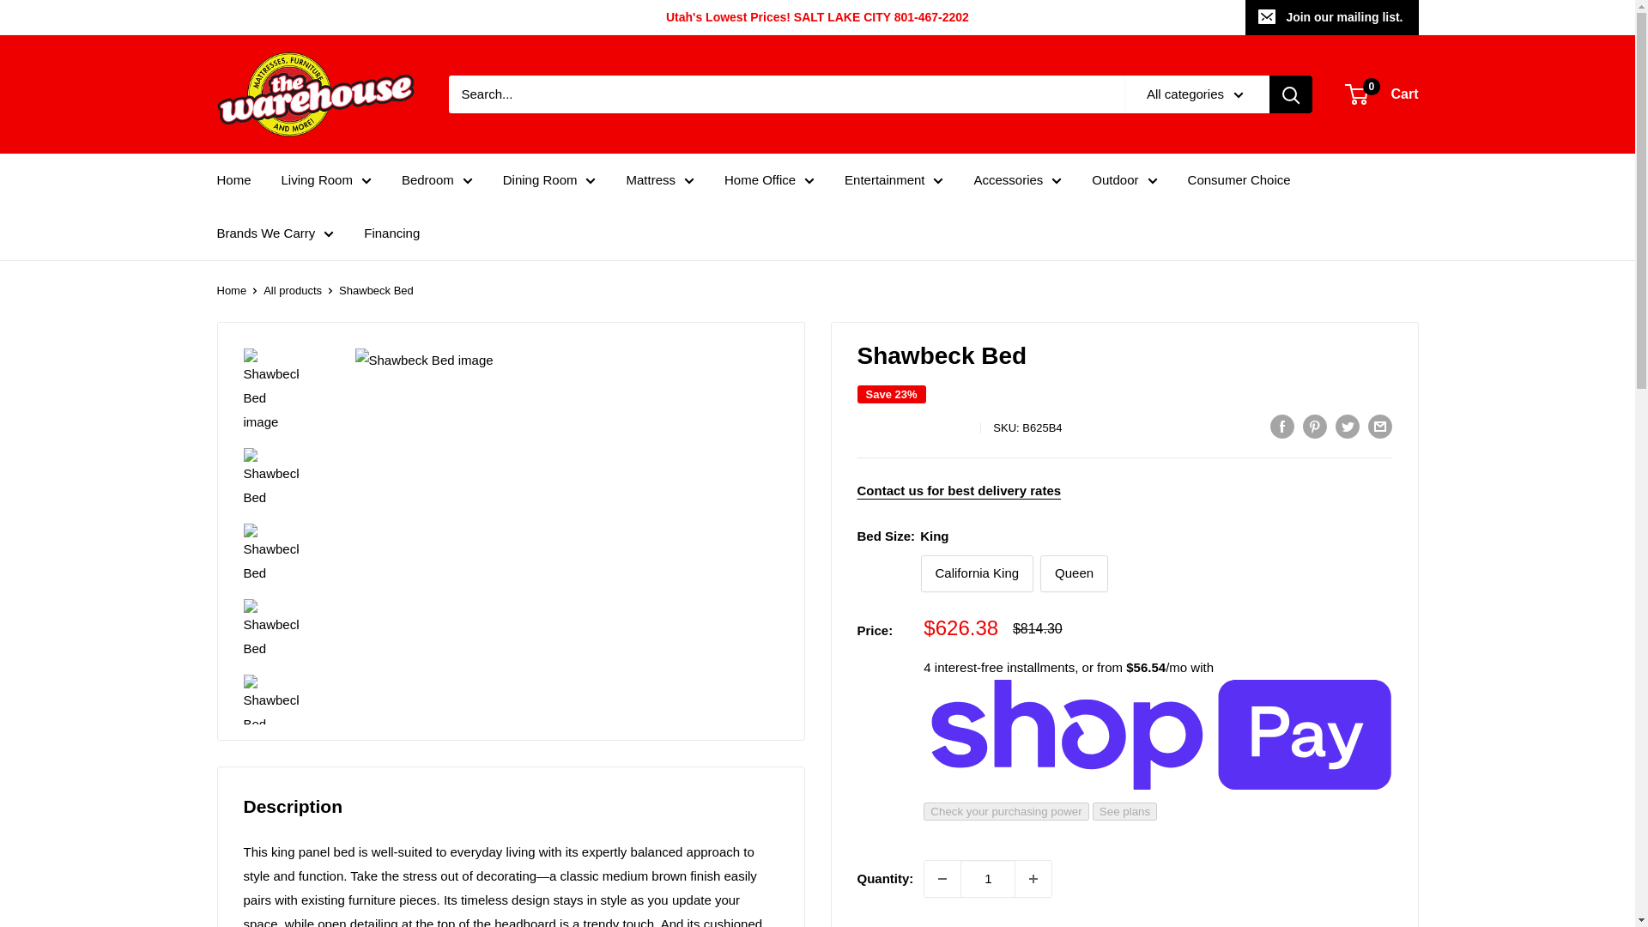  What do you see at coordinates (959, 489) in the screenshot?
I see `Contact Us` at bounding box center [959, 489].